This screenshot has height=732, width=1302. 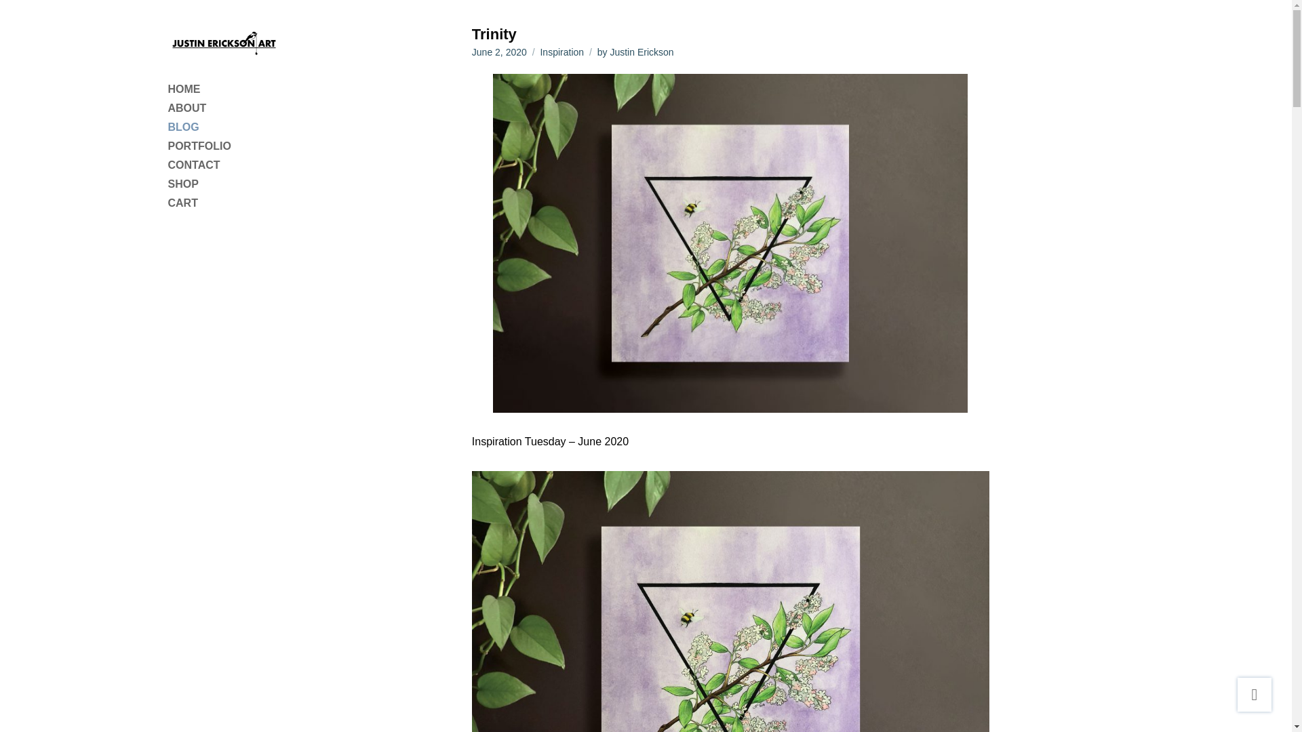 What do you see at coordinates (224, 184) in the screenshot?
I see `SHOP` at bounding box center [224, 184].